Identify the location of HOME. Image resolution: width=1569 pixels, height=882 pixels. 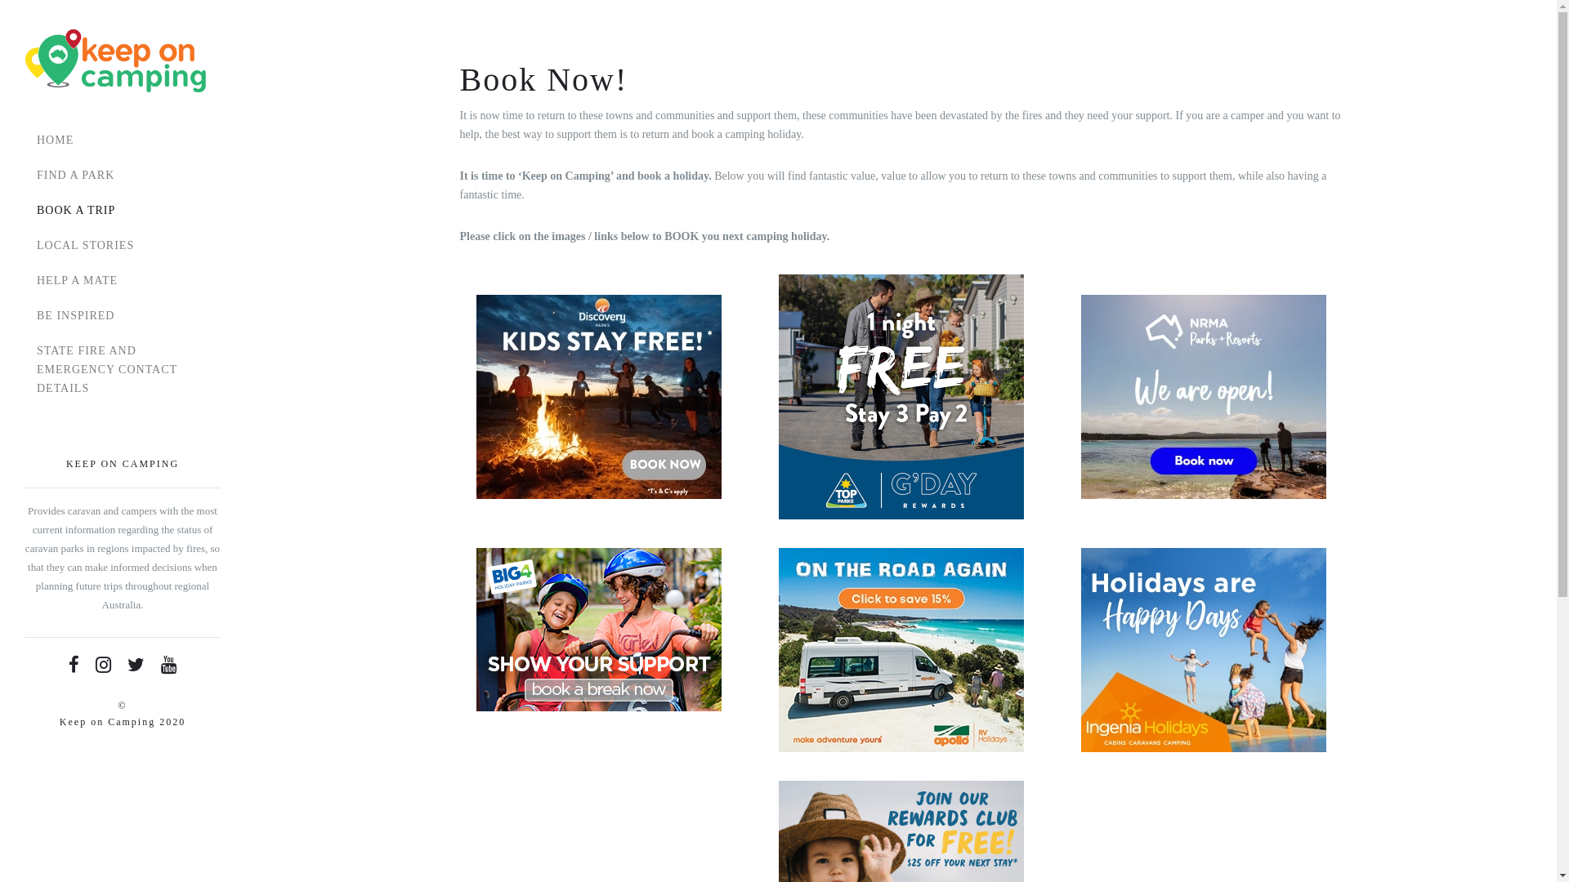
(123, 140).